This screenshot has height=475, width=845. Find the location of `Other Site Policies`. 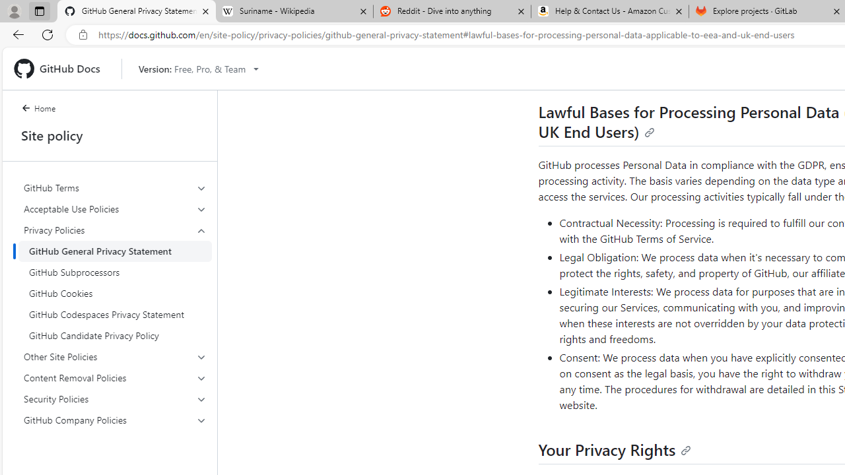

Other Site Policies is located at coordinates (115, 356).